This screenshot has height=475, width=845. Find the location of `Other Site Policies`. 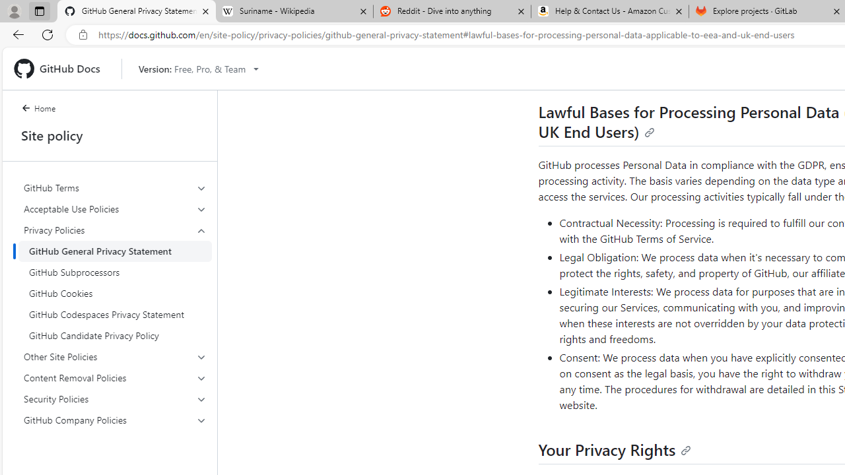

Other Site Policies is located at coordinates (115, 356).